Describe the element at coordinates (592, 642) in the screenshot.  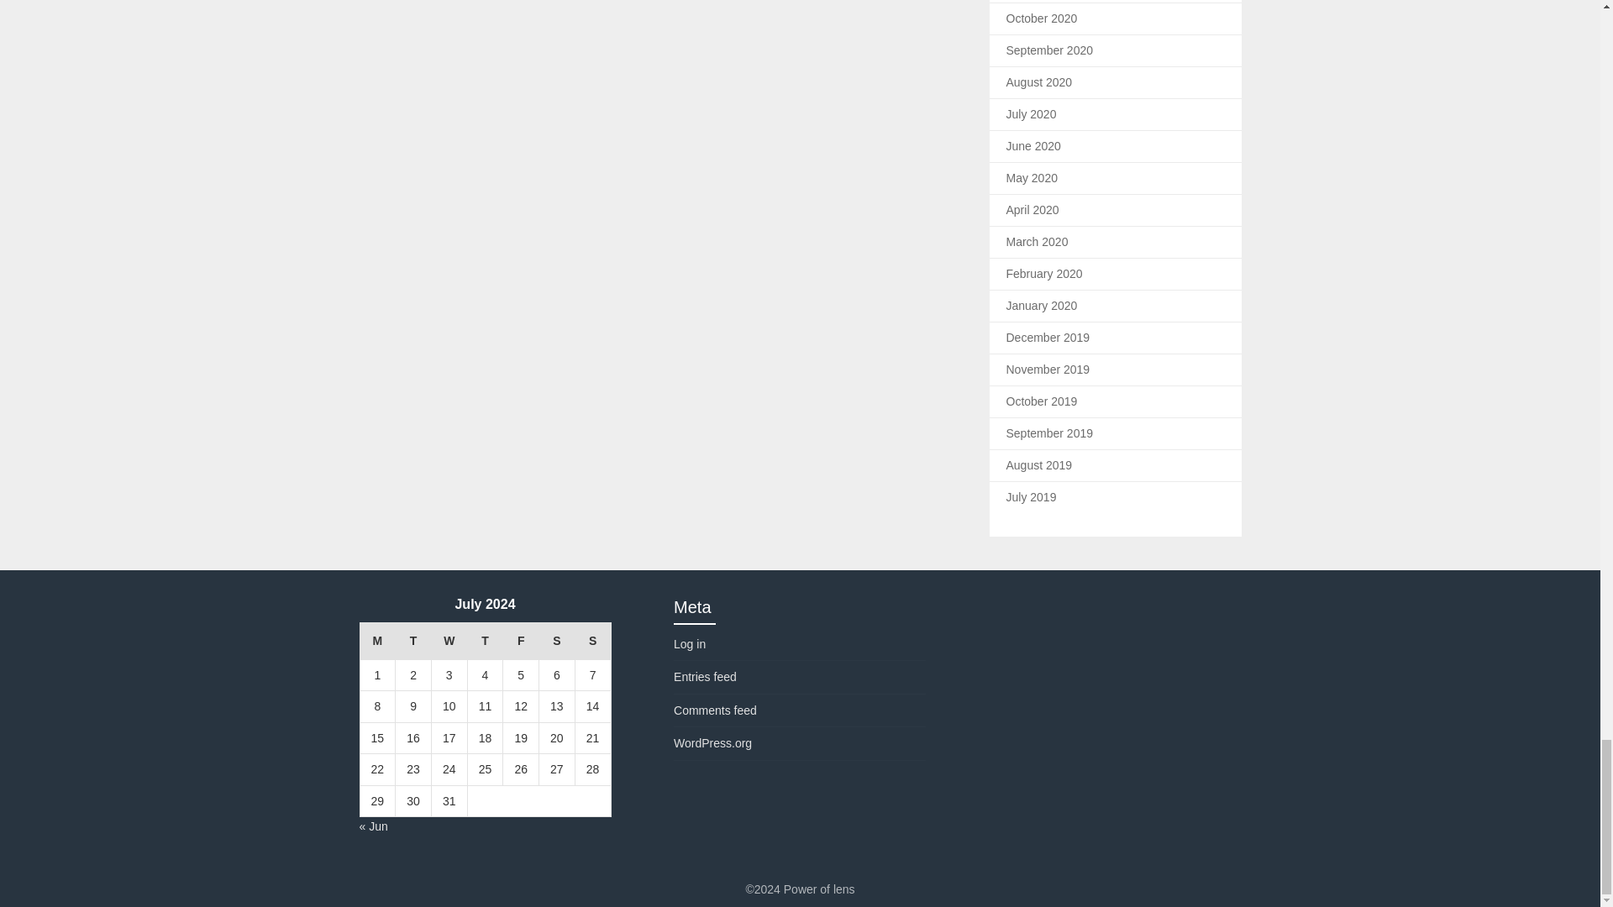
I see `Sunday` at that location.